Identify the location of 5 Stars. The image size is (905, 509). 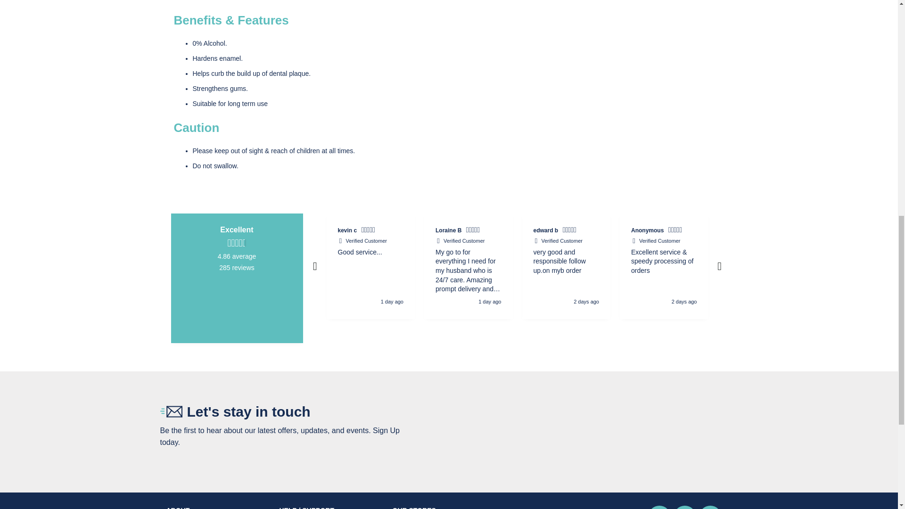
(474, 231).